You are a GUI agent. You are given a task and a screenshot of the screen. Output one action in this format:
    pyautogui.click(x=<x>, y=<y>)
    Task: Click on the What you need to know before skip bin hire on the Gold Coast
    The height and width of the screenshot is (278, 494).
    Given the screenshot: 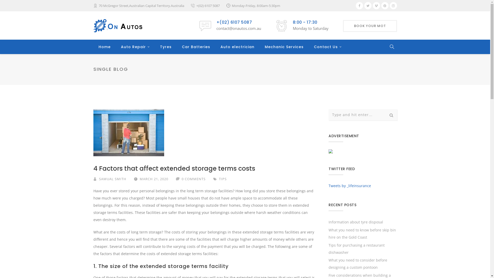 What is the action you would take?
    pyautogui.click(x=362, y=234)
    